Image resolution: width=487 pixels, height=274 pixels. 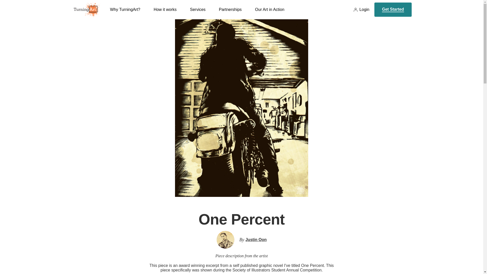 What do you see at coordinates (393, 9) in the screenshot?
I see `Get Started` at bounding box center [393, 9].